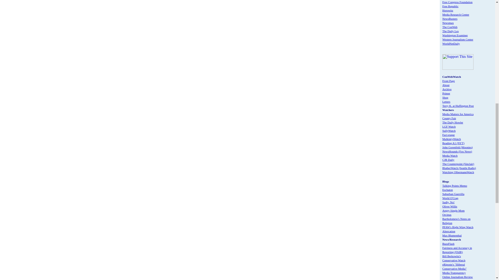 This screenshot has height=280, width=499. Describe the element at coordinates (450, 6) in the screenshot. I see `Free Republic` at that location.